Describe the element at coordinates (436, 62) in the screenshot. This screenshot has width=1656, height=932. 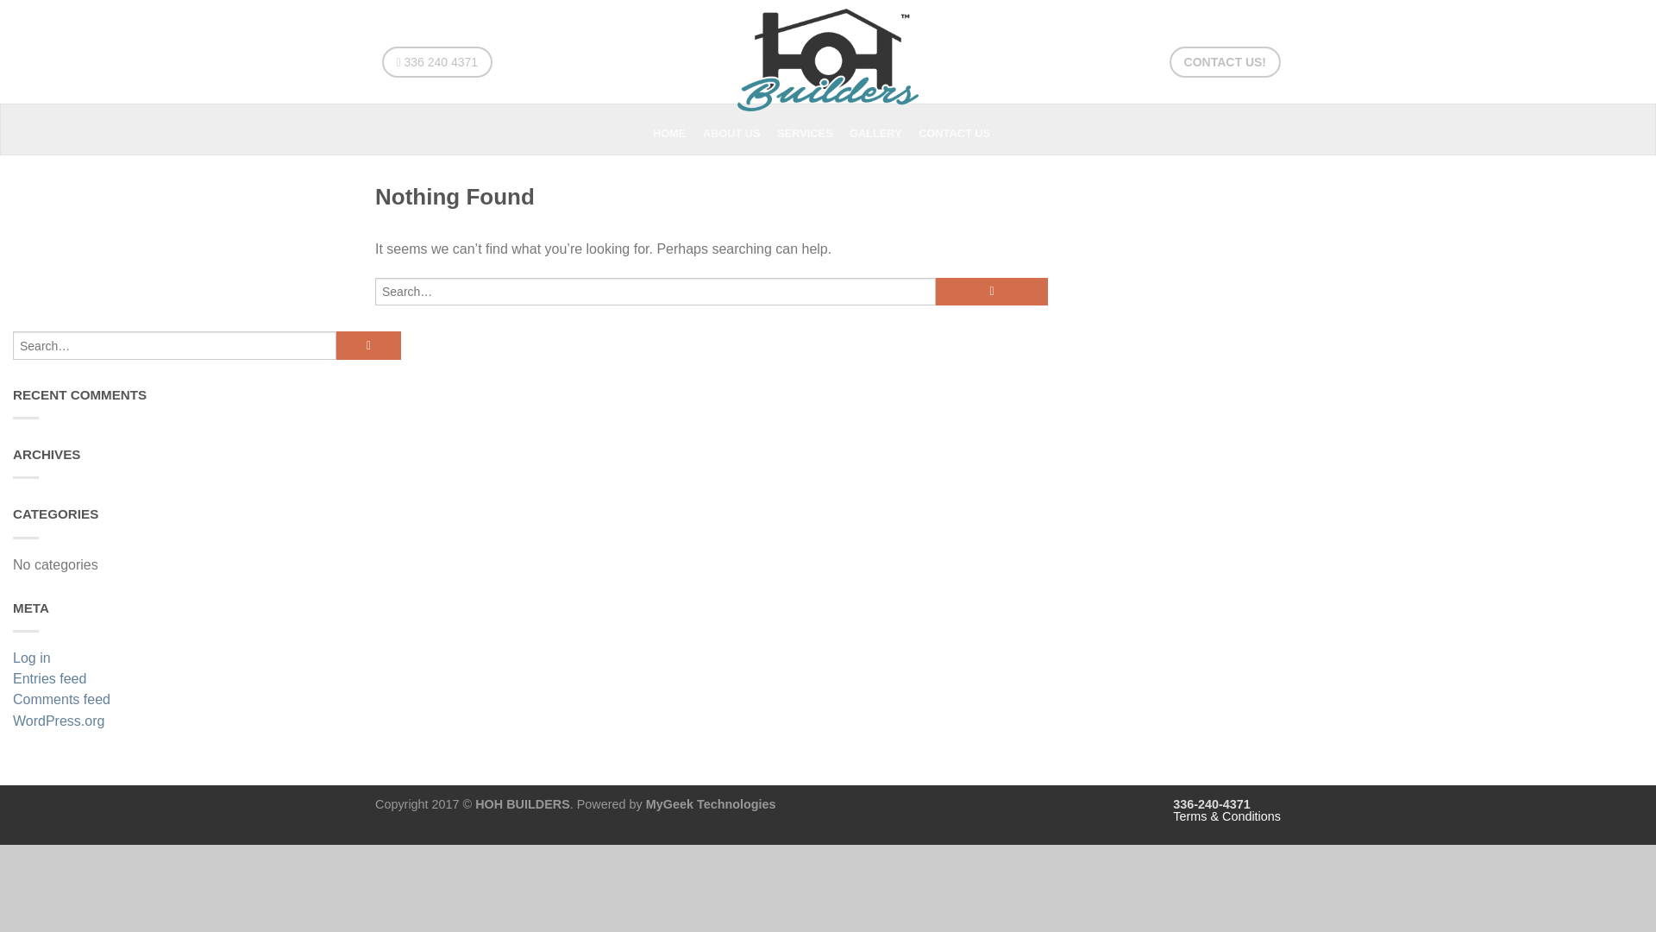
I see `336 240 4371` at that location.